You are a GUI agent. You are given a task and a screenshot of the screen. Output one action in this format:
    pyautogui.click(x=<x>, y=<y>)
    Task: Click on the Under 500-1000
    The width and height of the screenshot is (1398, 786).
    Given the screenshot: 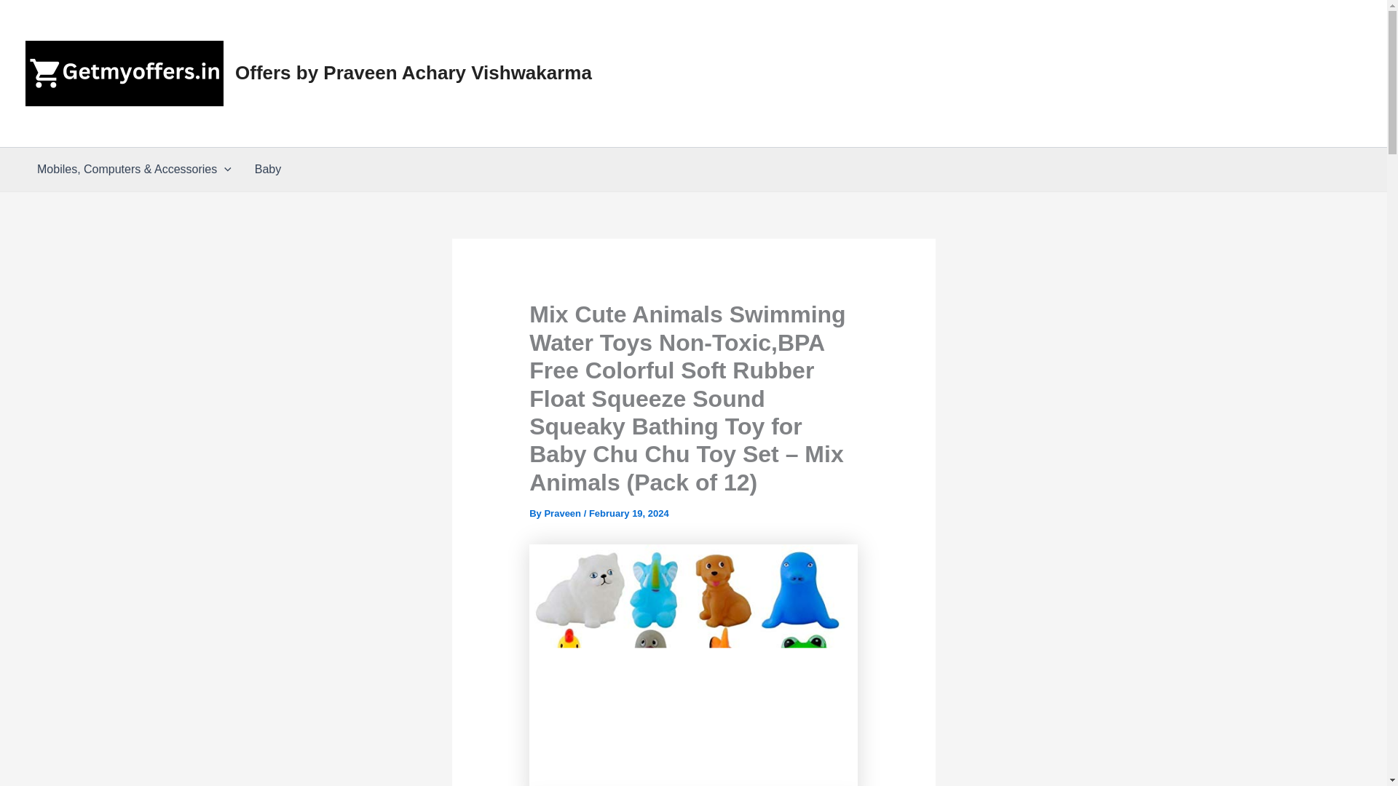 What is the action you would take?
    pyautogui.click(x=1142, y=36)
    